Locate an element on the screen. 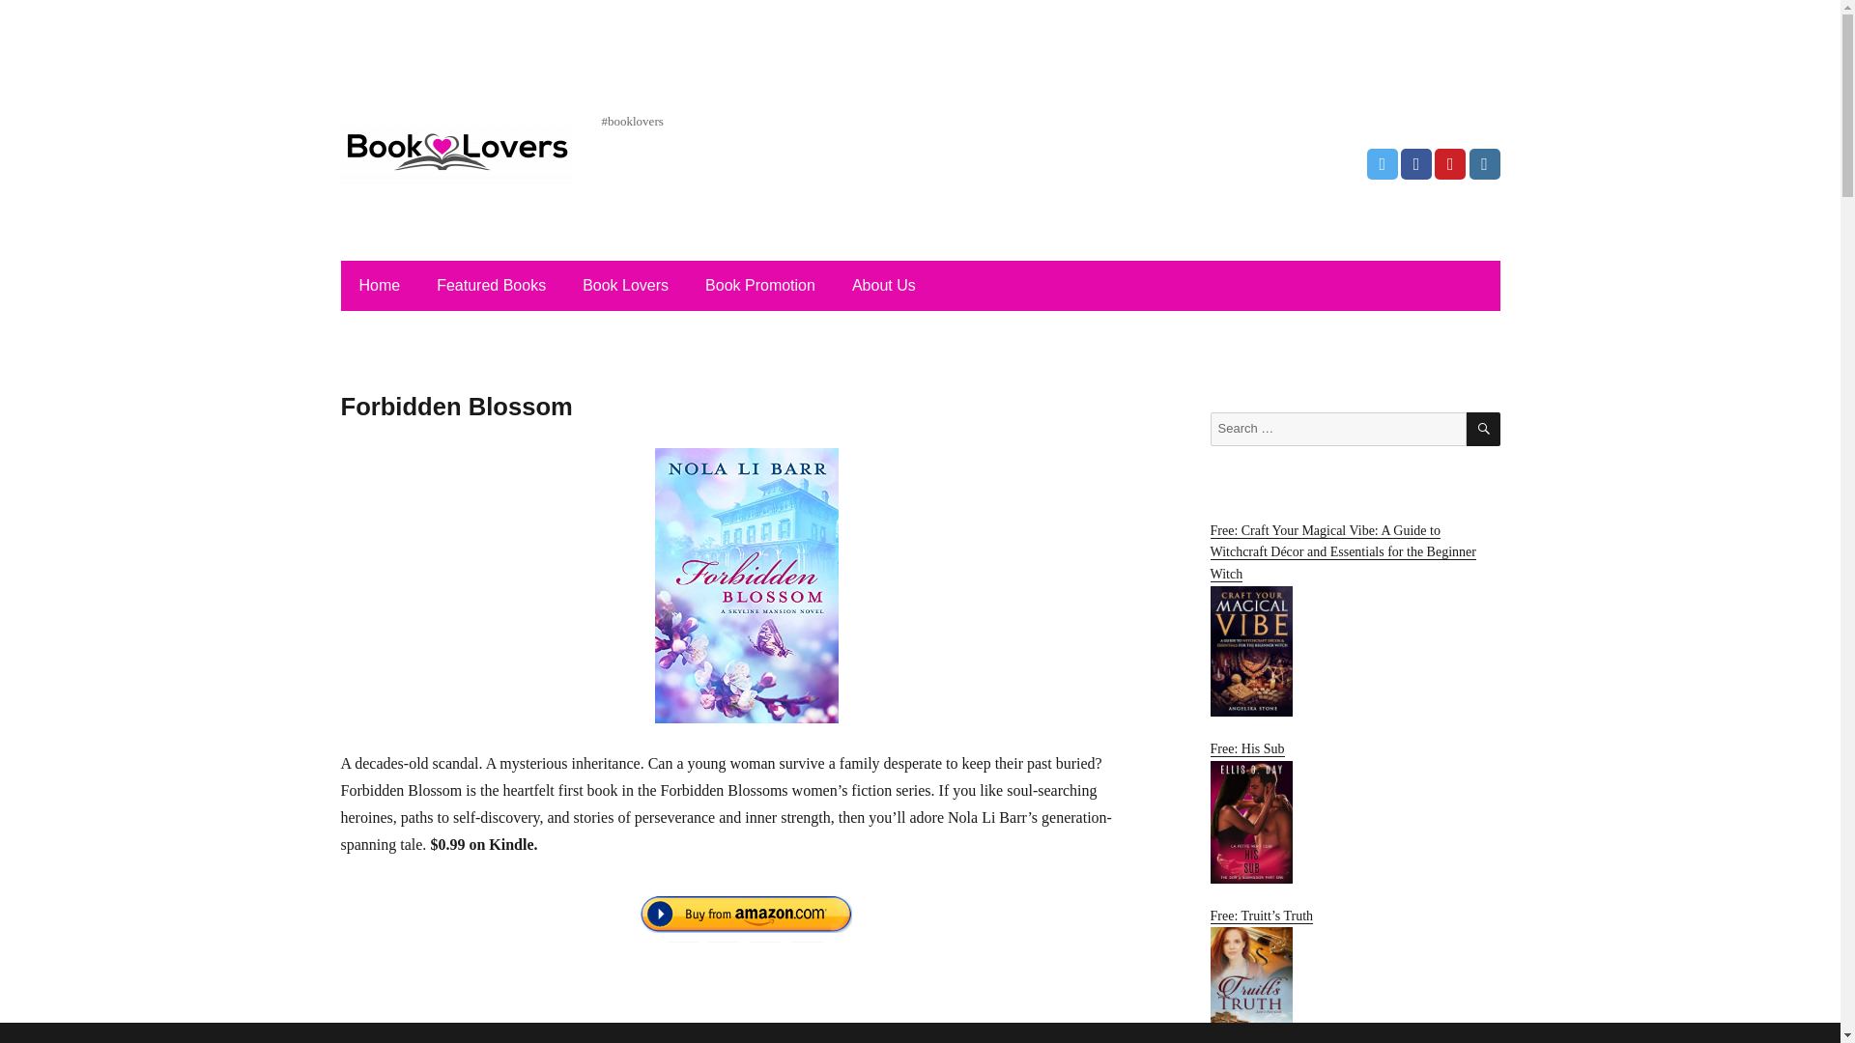 The height and width of the screenshot is (1043, 1855). SEARCH is located at coordinates (1484, 429).